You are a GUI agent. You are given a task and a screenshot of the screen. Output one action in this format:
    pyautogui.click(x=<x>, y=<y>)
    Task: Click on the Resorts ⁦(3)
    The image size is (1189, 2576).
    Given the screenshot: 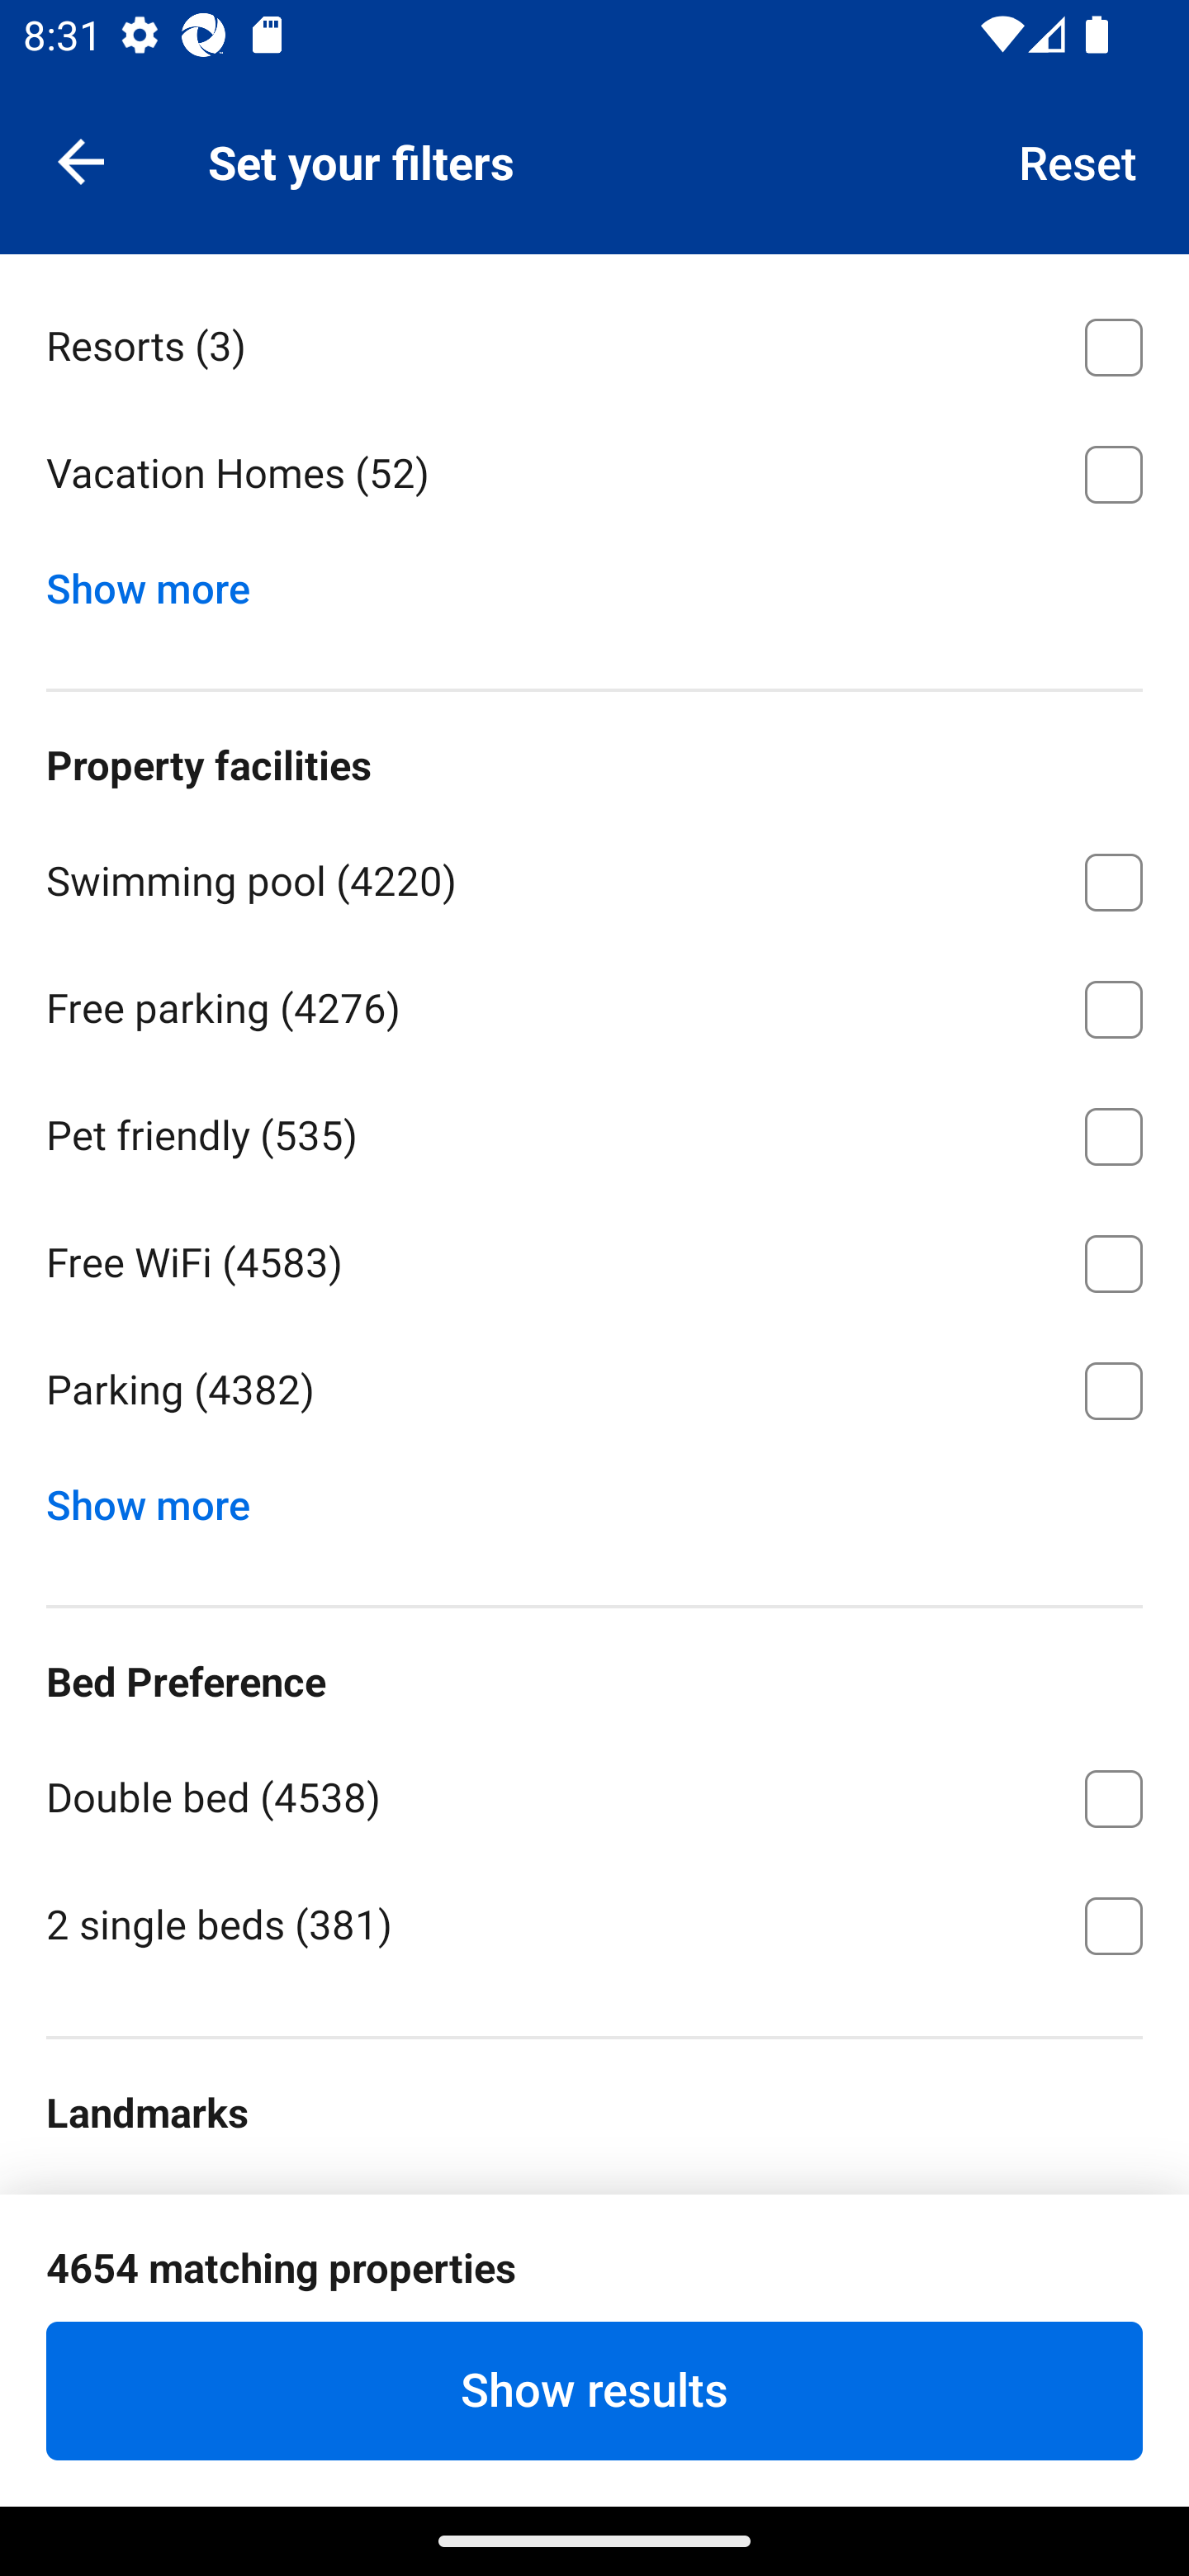 What is the action you would take?
    pyautogui.click(x=594, y=340)
    